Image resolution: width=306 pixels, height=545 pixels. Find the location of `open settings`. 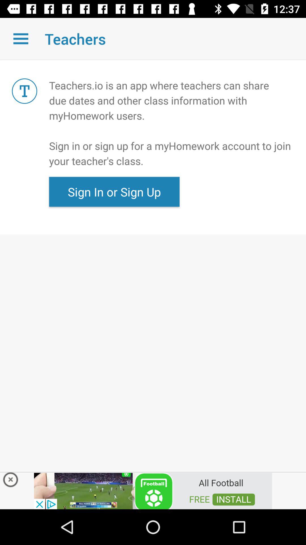

open settings is located at coordinates (21, 39).